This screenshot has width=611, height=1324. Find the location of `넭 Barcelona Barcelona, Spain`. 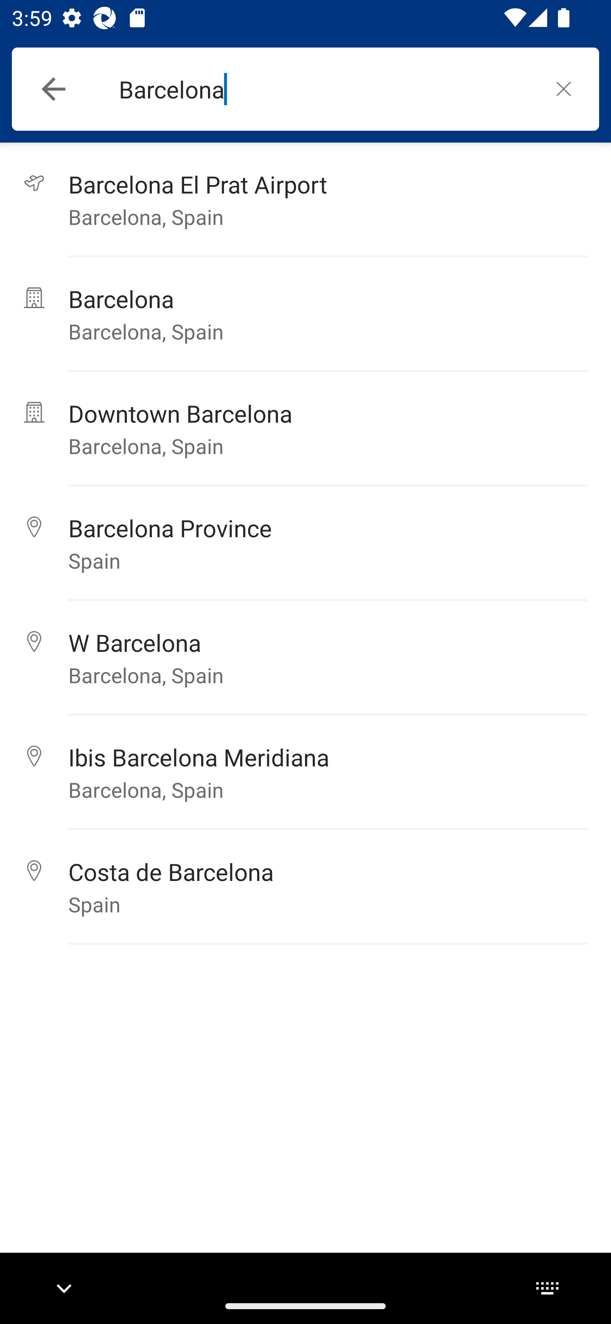

넭 Barcelona Barcelona, Spain is located at coordinates (305, 314).